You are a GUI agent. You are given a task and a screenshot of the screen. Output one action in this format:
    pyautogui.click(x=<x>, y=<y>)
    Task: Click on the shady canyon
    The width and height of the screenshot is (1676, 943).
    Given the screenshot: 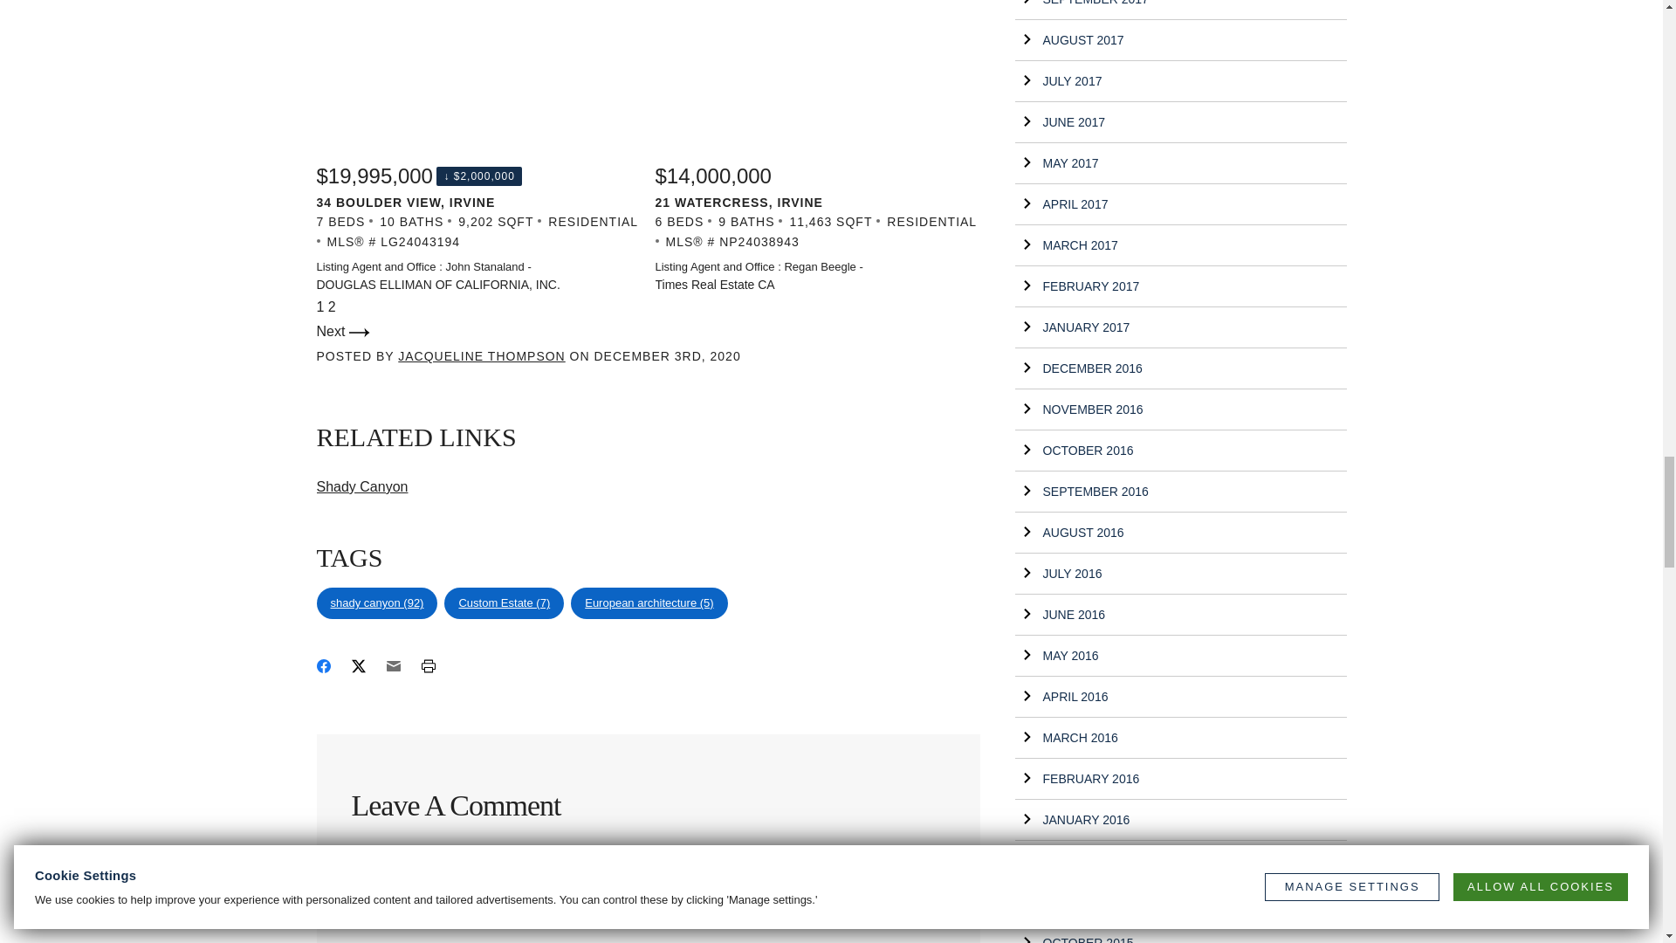 What is the action you would take?
    pyautogui.click(x=377, y=602)
    